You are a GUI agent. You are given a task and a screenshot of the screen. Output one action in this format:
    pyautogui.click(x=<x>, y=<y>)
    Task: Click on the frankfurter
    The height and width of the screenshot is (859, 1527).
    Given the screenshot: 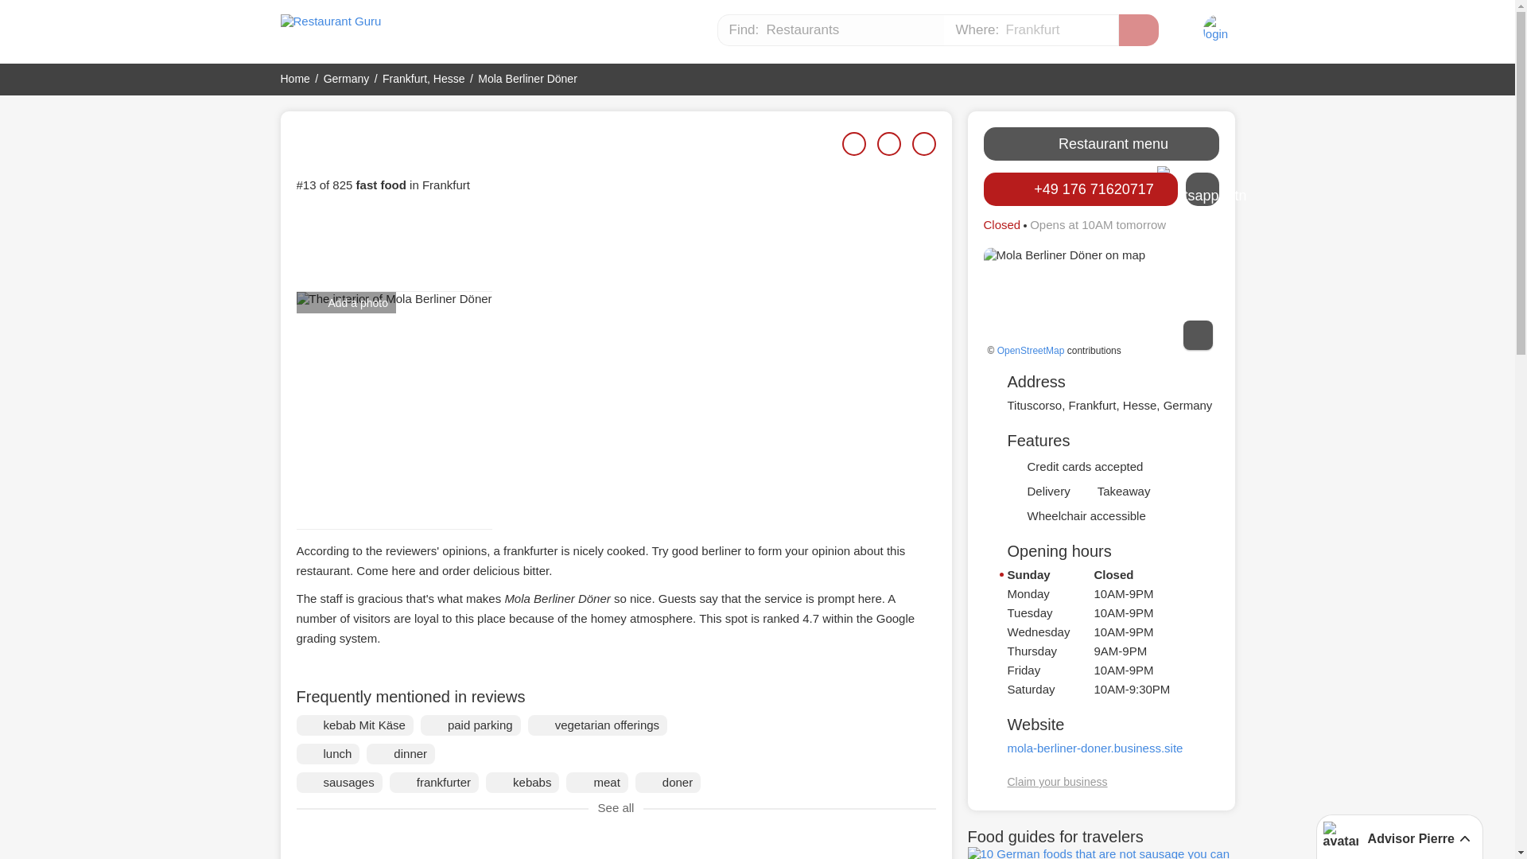 What is the action you would take?
    pyautogui.click(x=434, y=782)
    